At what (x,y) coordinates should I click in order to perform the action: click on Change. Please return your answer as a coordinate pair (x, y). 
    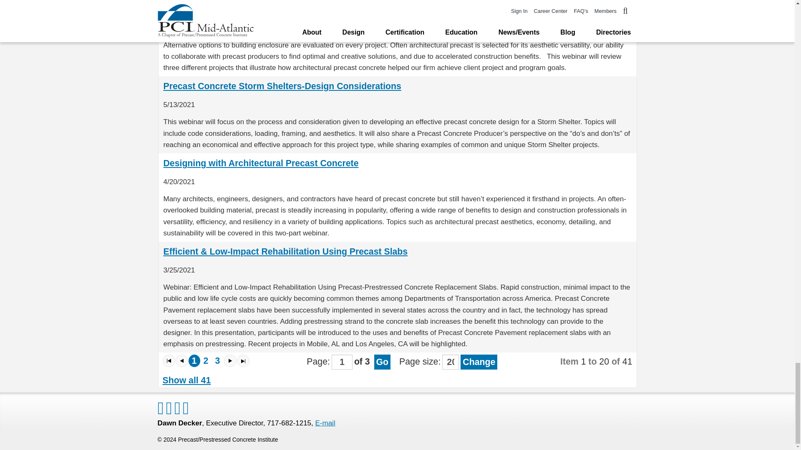
    Looking at the image, I should click on (479, 362).